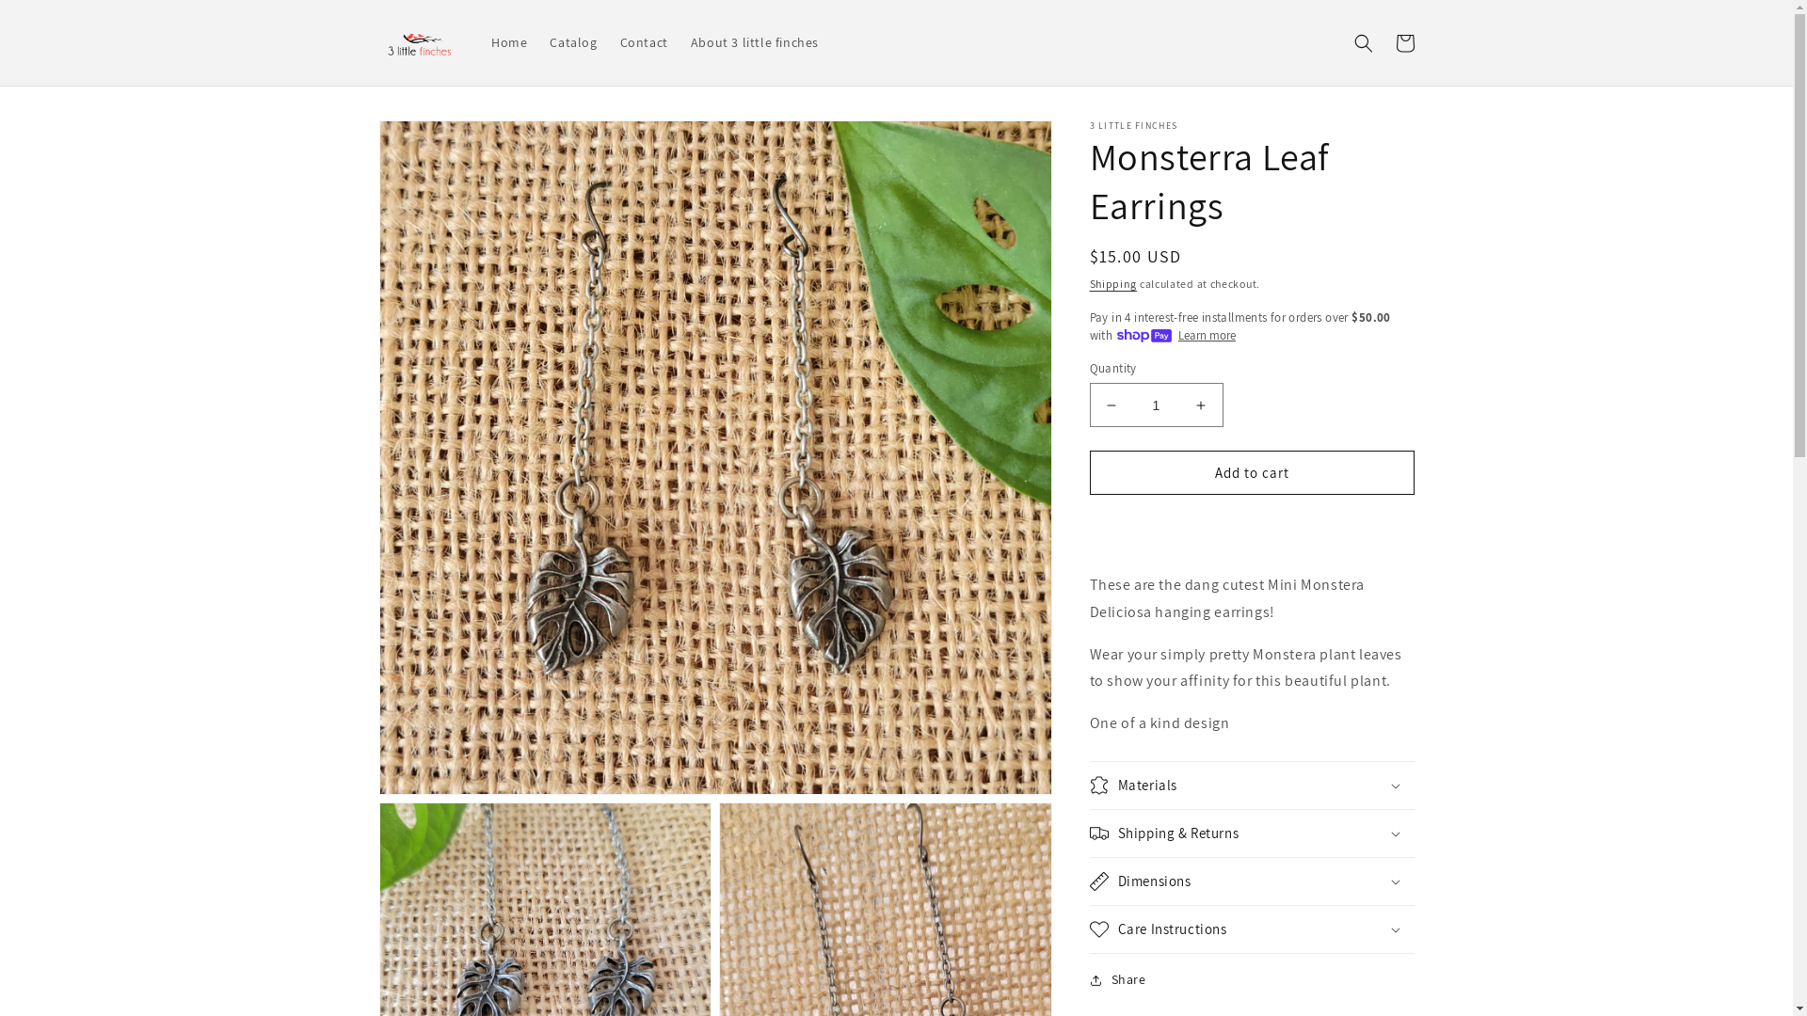  What do you see at coordinates (509, 42) in the screenshot?
I see `Home` at bounding box center [509, 42].